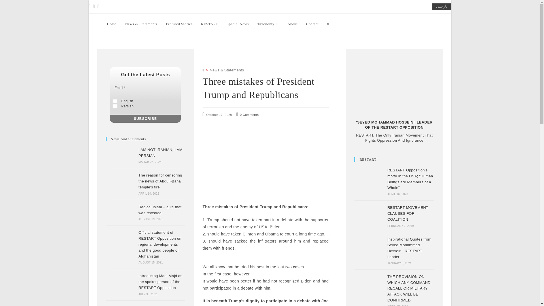 Image resolution: width=544 pixels, height=306 pixels. What do you see at coordinates (292, 24) in the screenshot?
I see `About` at bounding box center [292, 24].